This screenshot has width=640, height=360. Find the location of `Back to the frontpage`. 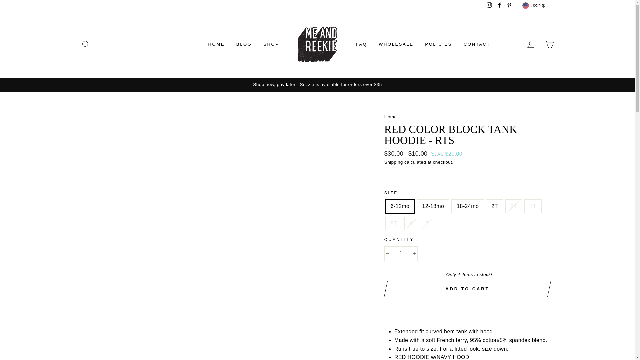

Back to the frontpage is located at coordinates (391, 117).